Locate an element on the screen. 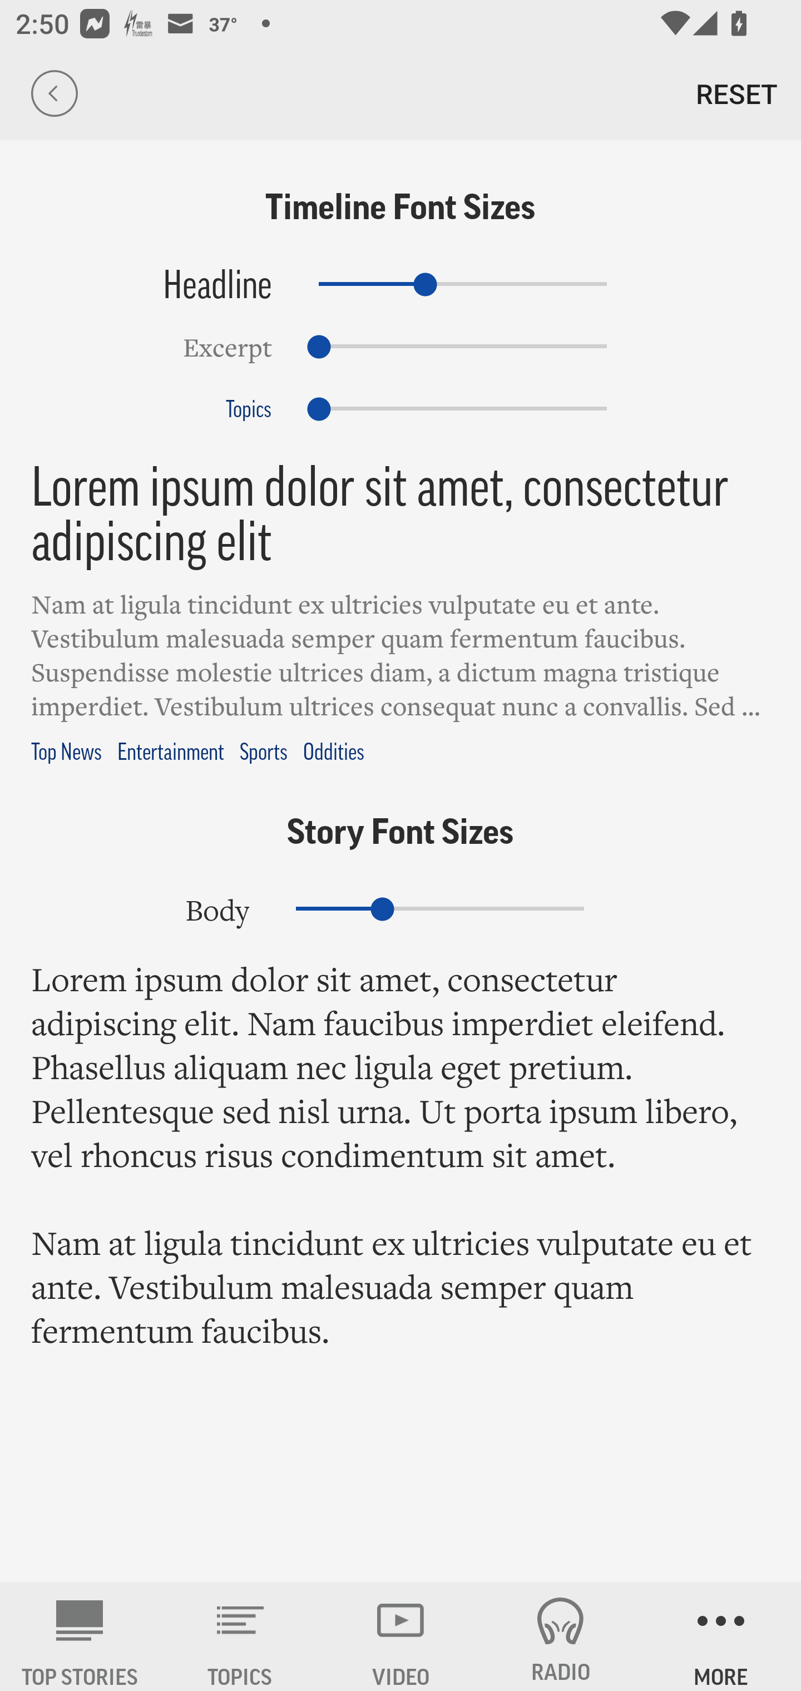 This screenshot has width=801, height=1691. AP News TOP STORIES is located at coordinates (80, 1636).